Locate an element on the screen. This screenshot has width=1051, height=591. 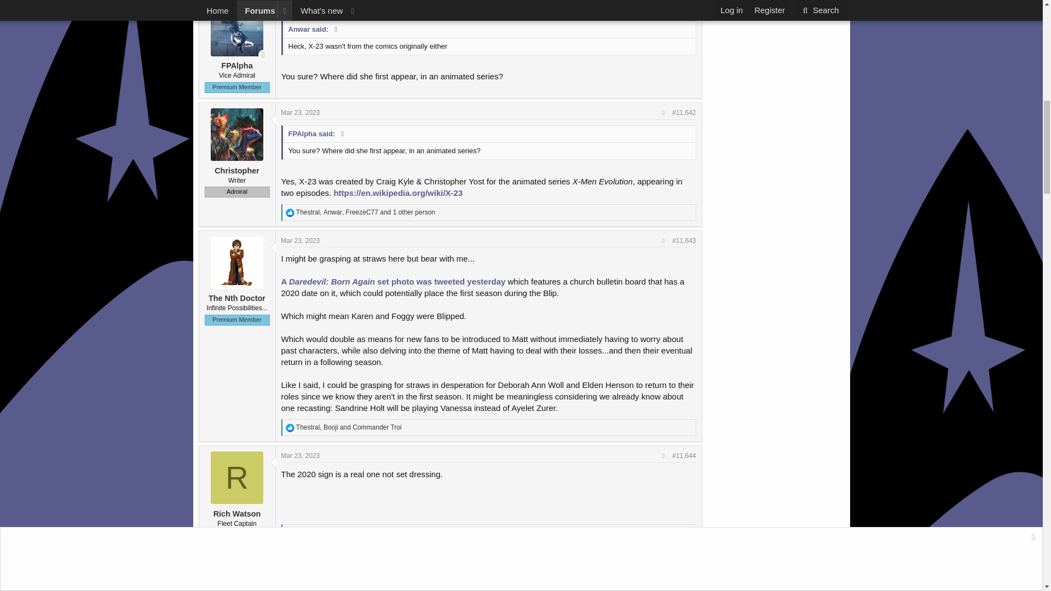
Like is located at coordinates (290, 532).